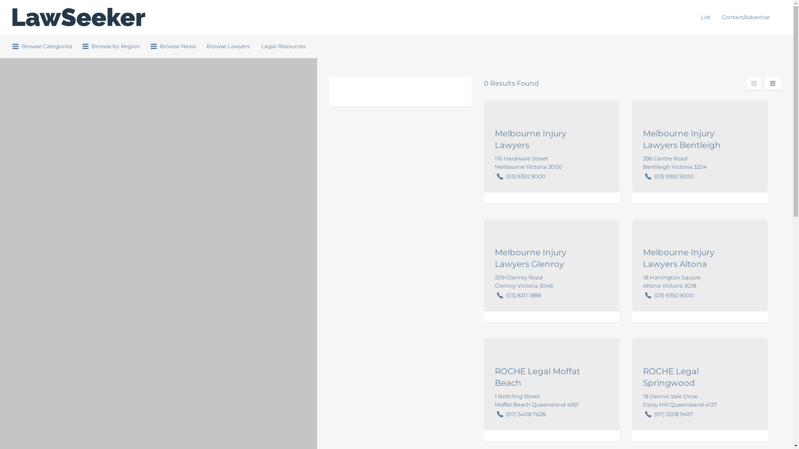 This screenshot has width=799, height=449. I want to click on Legal Resources, so click(283, 47).